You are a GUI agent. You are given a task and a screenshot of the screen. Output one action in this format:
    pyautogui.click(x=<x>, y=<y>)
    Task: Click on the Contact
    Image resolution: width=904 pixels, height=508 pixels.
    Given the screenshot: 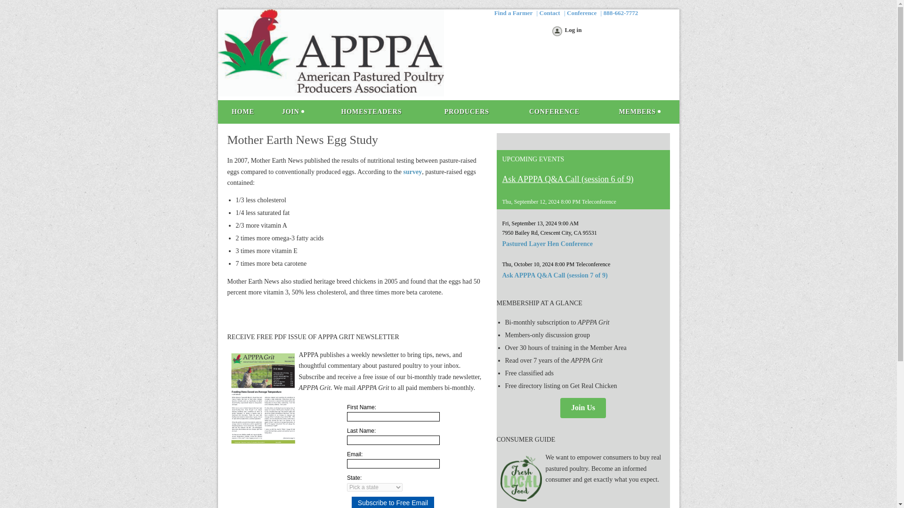 What is the action you would take?
    pyautogui.click(x=550, y=13)
    